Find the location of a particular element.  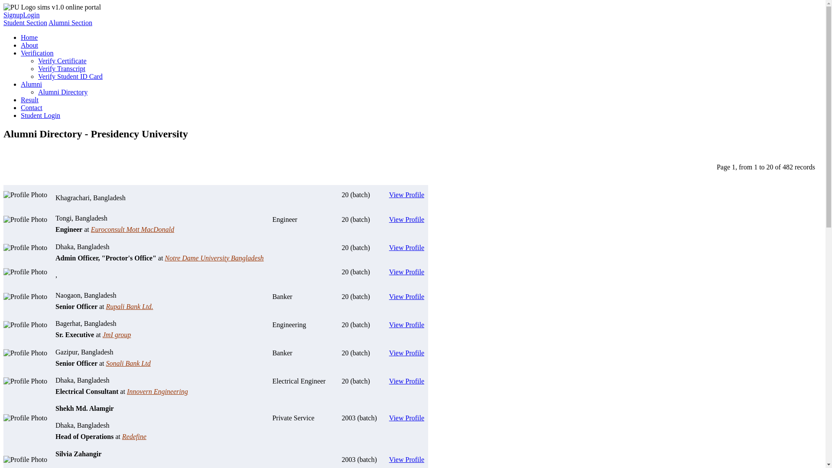

Student Login is located at coordinates (41, 115).